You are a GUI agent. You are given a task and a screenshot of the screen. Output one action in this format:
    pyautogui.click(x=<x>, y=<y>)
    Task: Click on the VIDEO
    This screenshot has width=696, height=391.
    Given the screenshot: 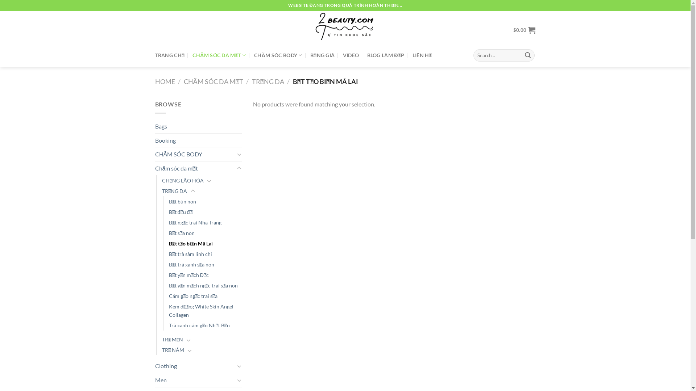 What is the action you would take?
    pyautogui.click(x=351, y=55)
    